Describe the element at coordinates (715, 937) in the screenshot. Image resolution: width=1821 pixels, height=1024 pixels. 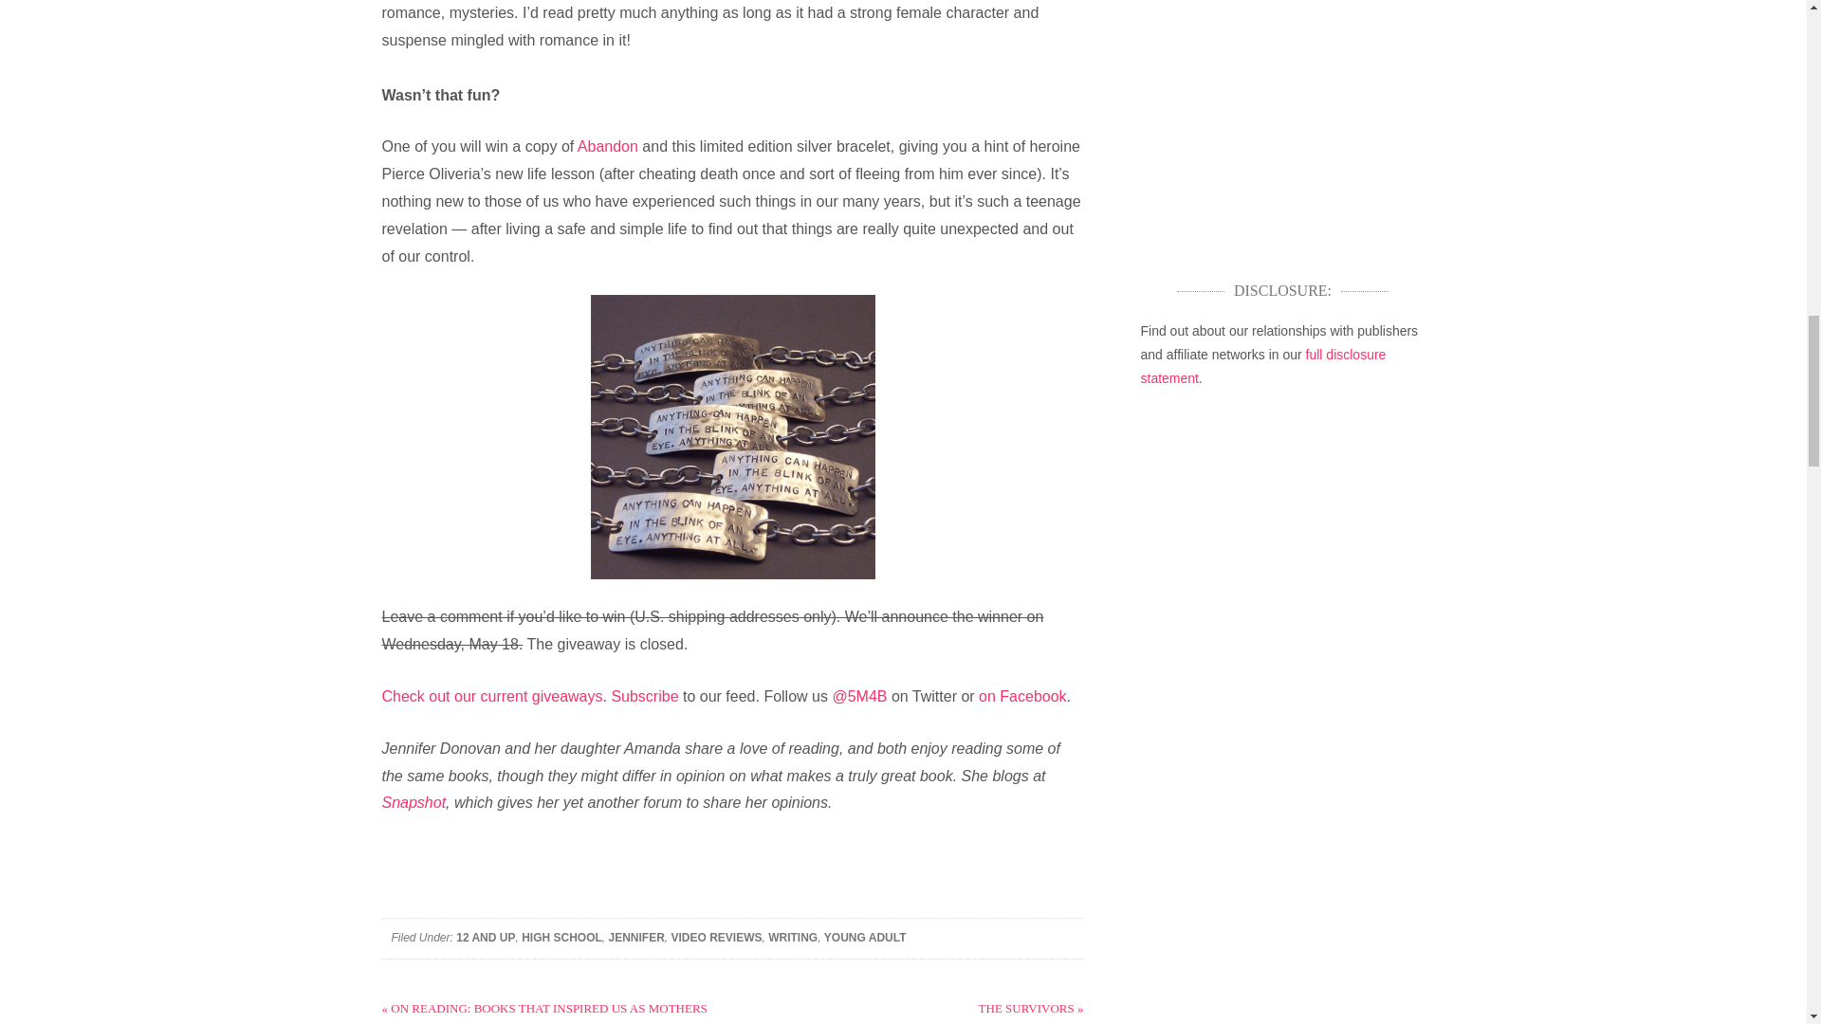
I see `VIDEO REVIEWS` at that location.